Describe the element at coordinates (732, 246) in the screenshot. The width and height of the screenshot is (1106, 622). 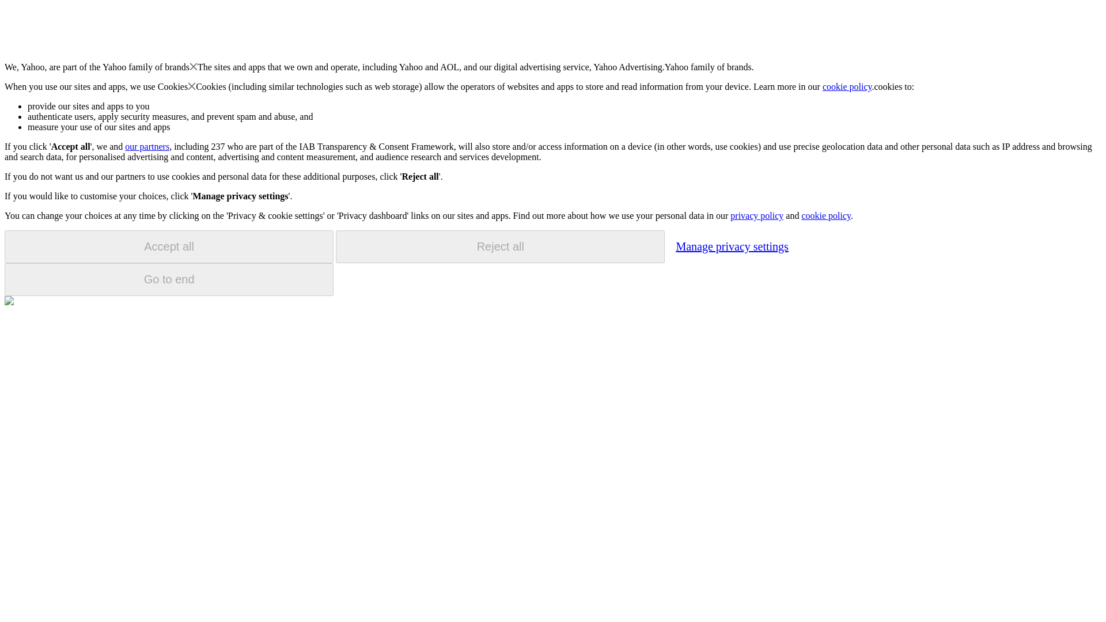
I see `Manage privacy settings` at that location.